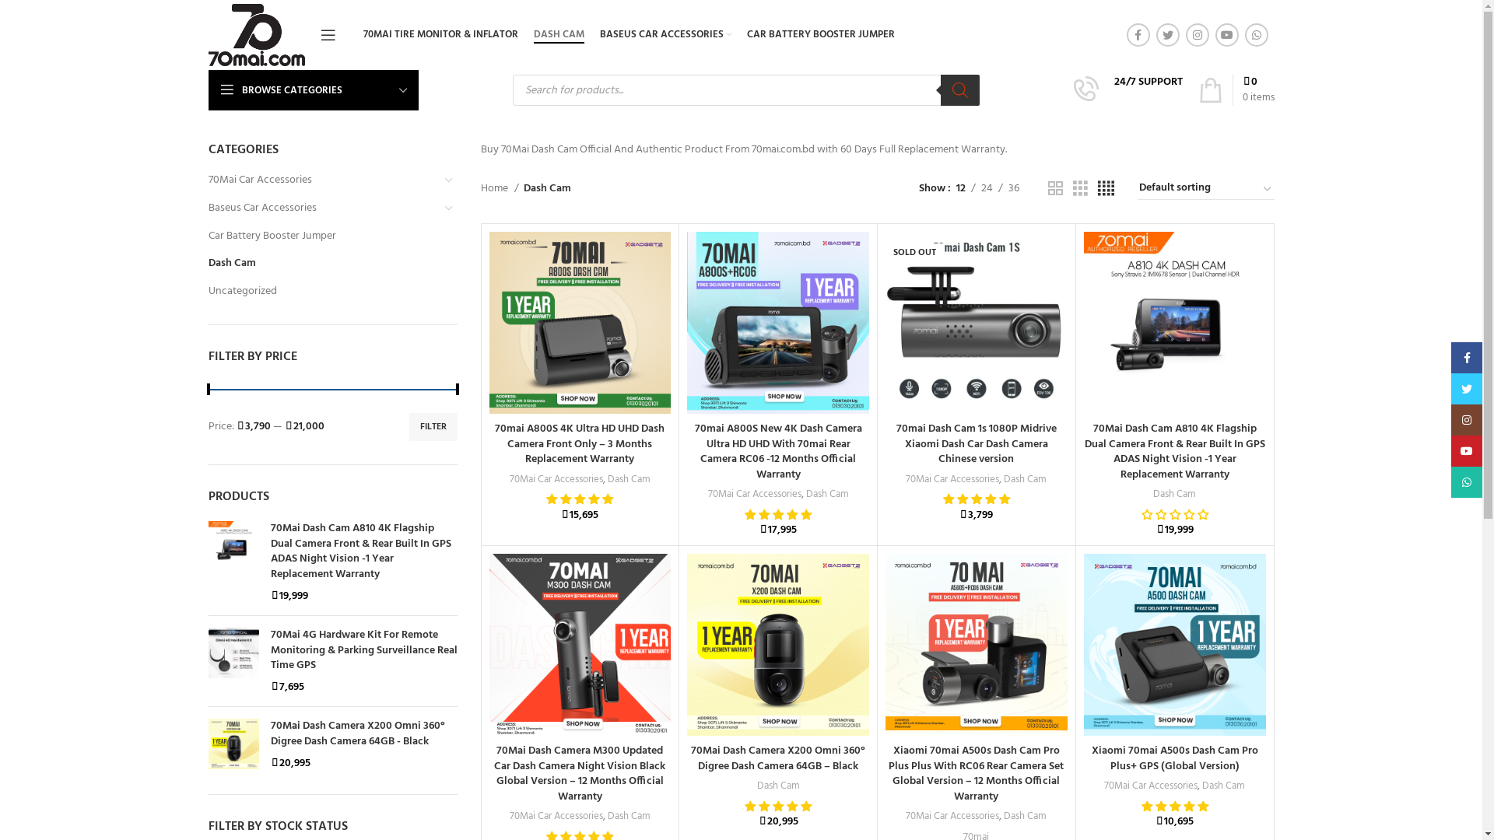 The height and width of the screenshot is (840, 1494). What do you see at coordinates (500, 189) in the screenshot?
I see `Home` at bounding box center [500, 189].